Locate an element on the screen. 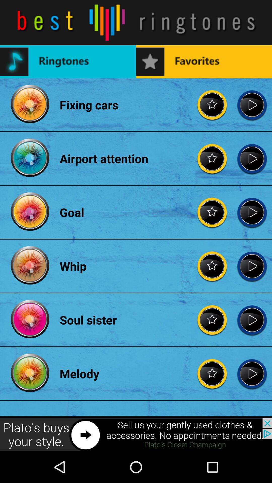  click to play is located at coordinates (252, 266).